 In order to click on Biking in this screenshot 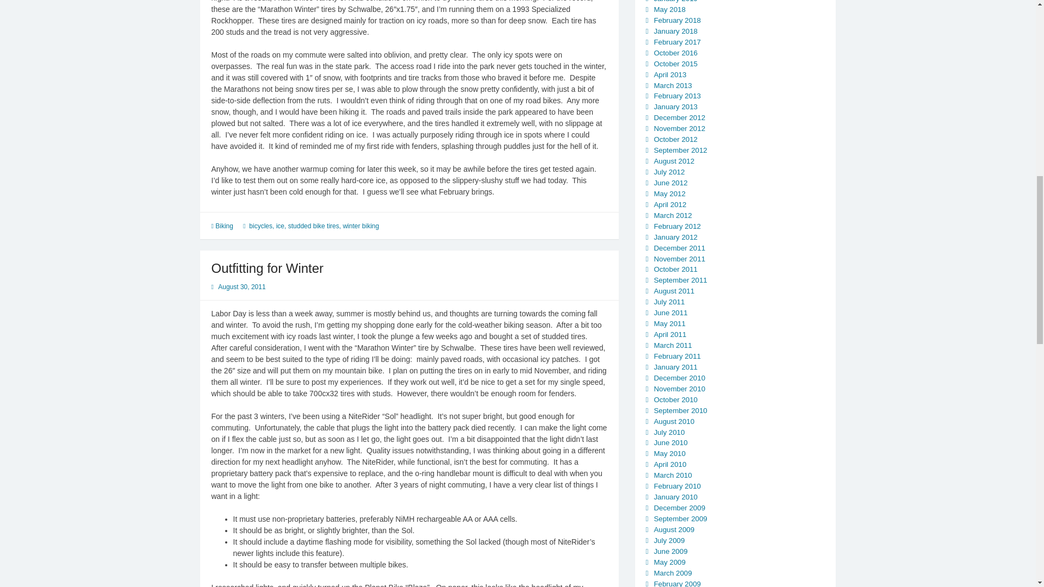, I will do `click(224, 226)`.